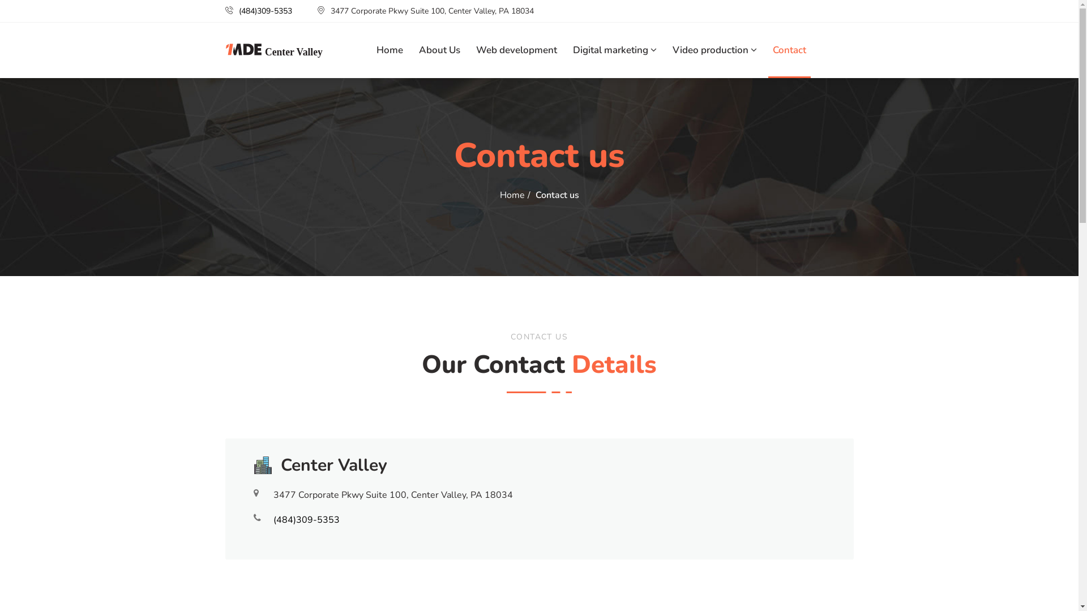 The width and height of the screenshot is (1087, 611). What do you see at coordinates (266, 11) in the screenshot?
I see `(484)309-5353` at bounding box center [266, 11].